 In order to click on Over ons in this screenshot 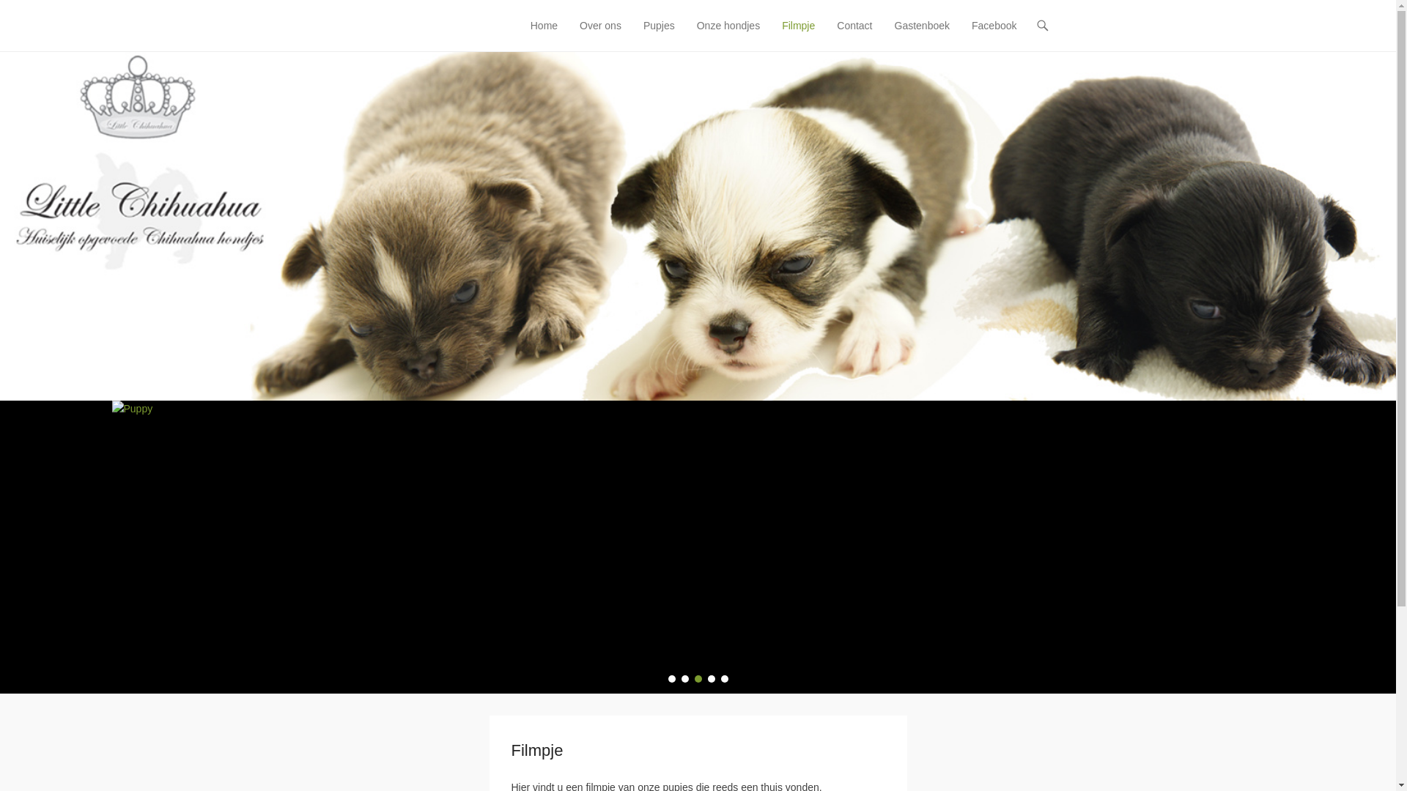, I will do `click(601, 35)`.